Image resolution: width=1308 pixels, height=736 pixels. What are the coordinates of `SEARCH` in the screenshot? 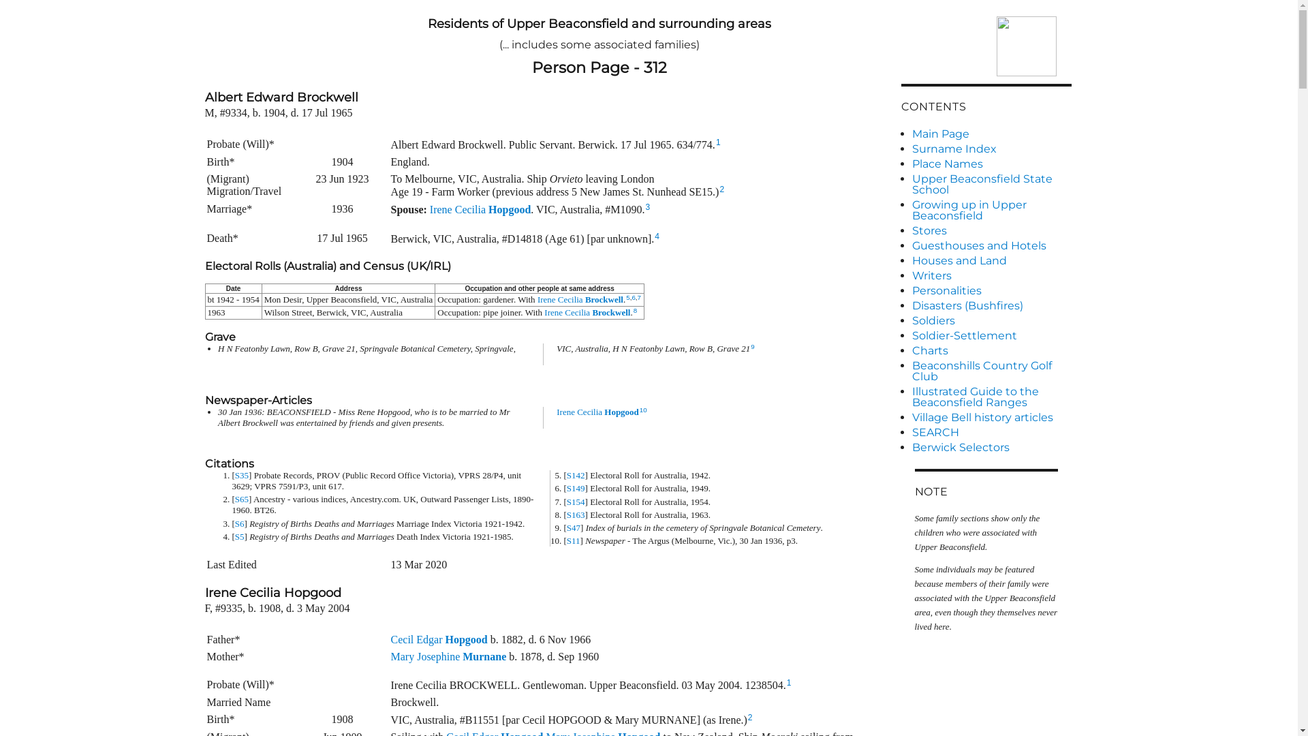 It's located at (991, 432).